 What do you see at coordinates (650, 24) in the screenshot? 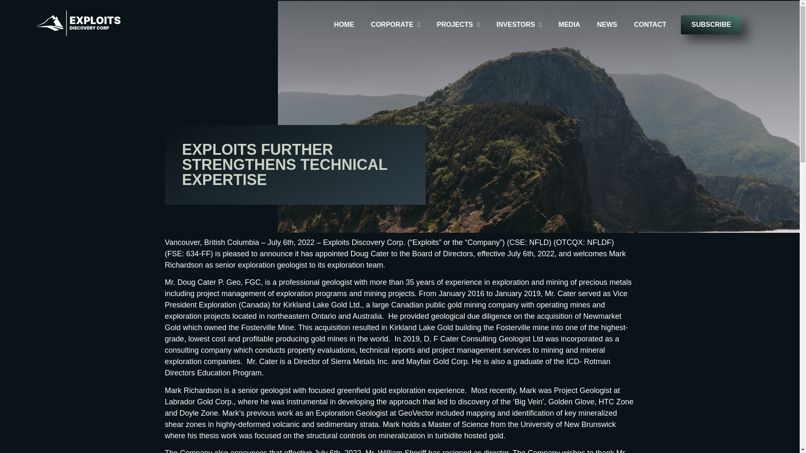
I see `CONTACT` at bounding box center [650, 24].